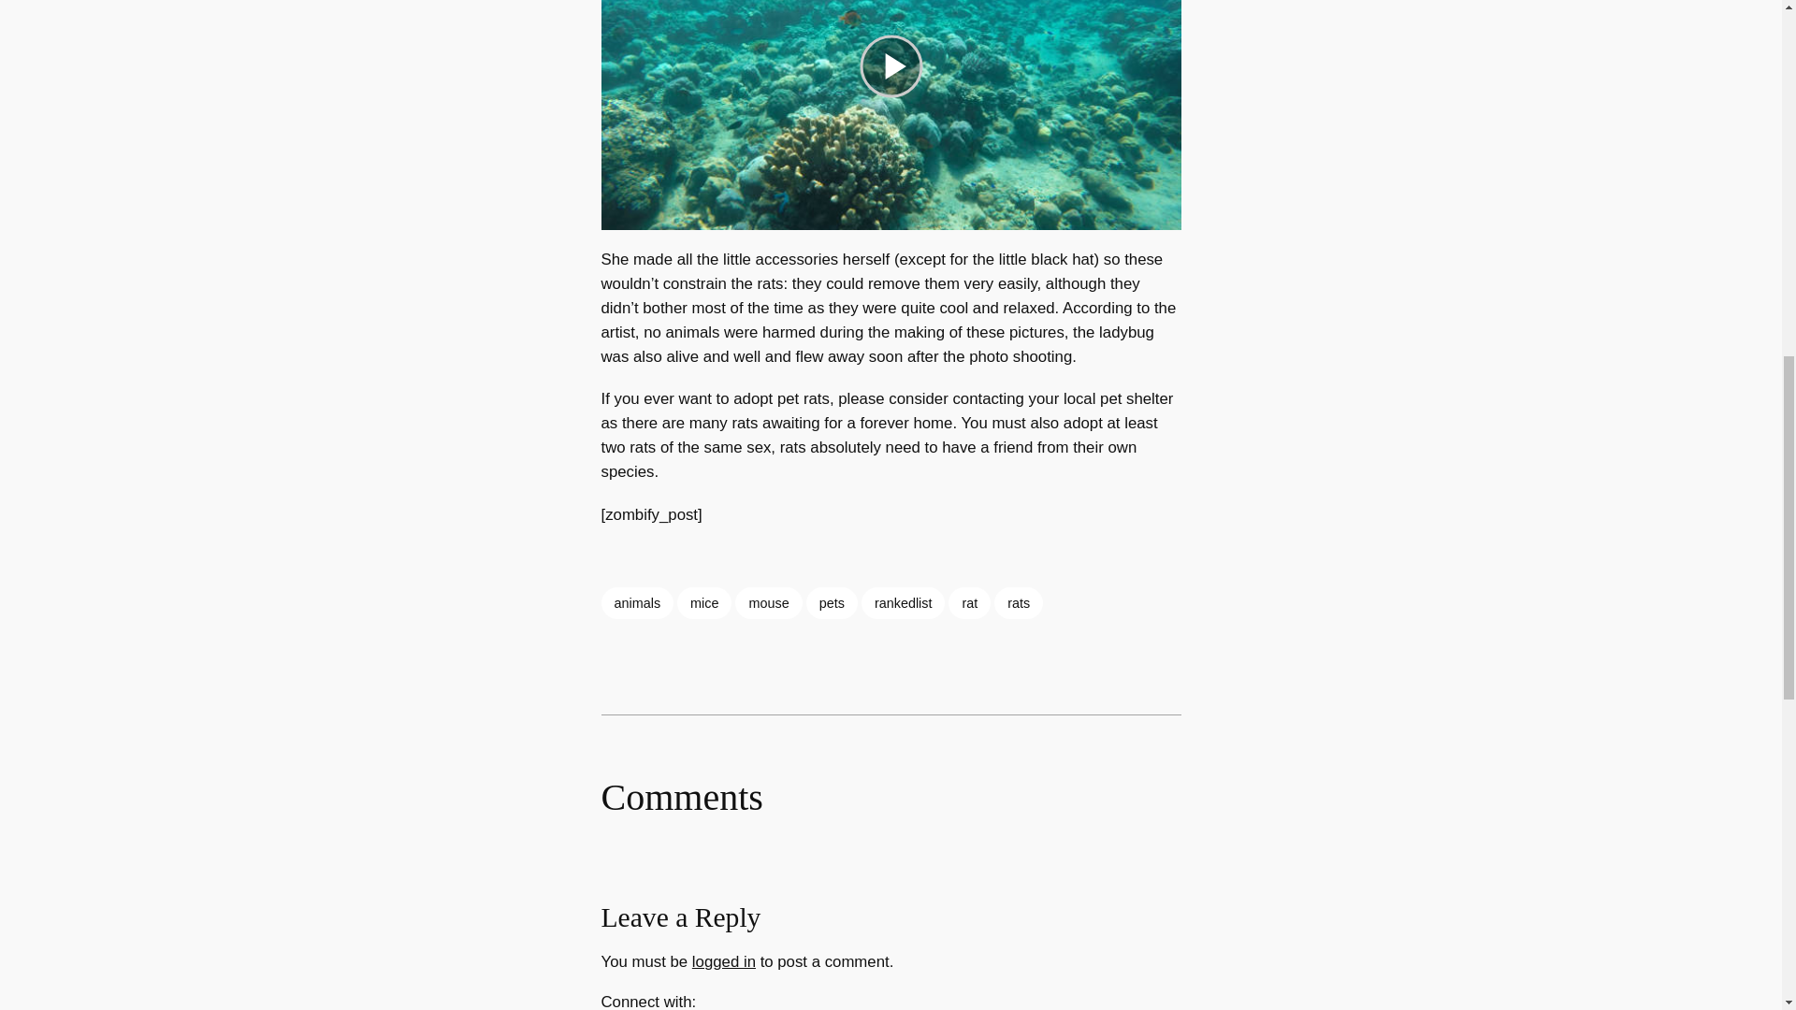 This screenshot has height=1010, width=1796. What do you see at coordinates (636, 602) in the screenshot?
I see `animals` at bounding box center [636, 602].